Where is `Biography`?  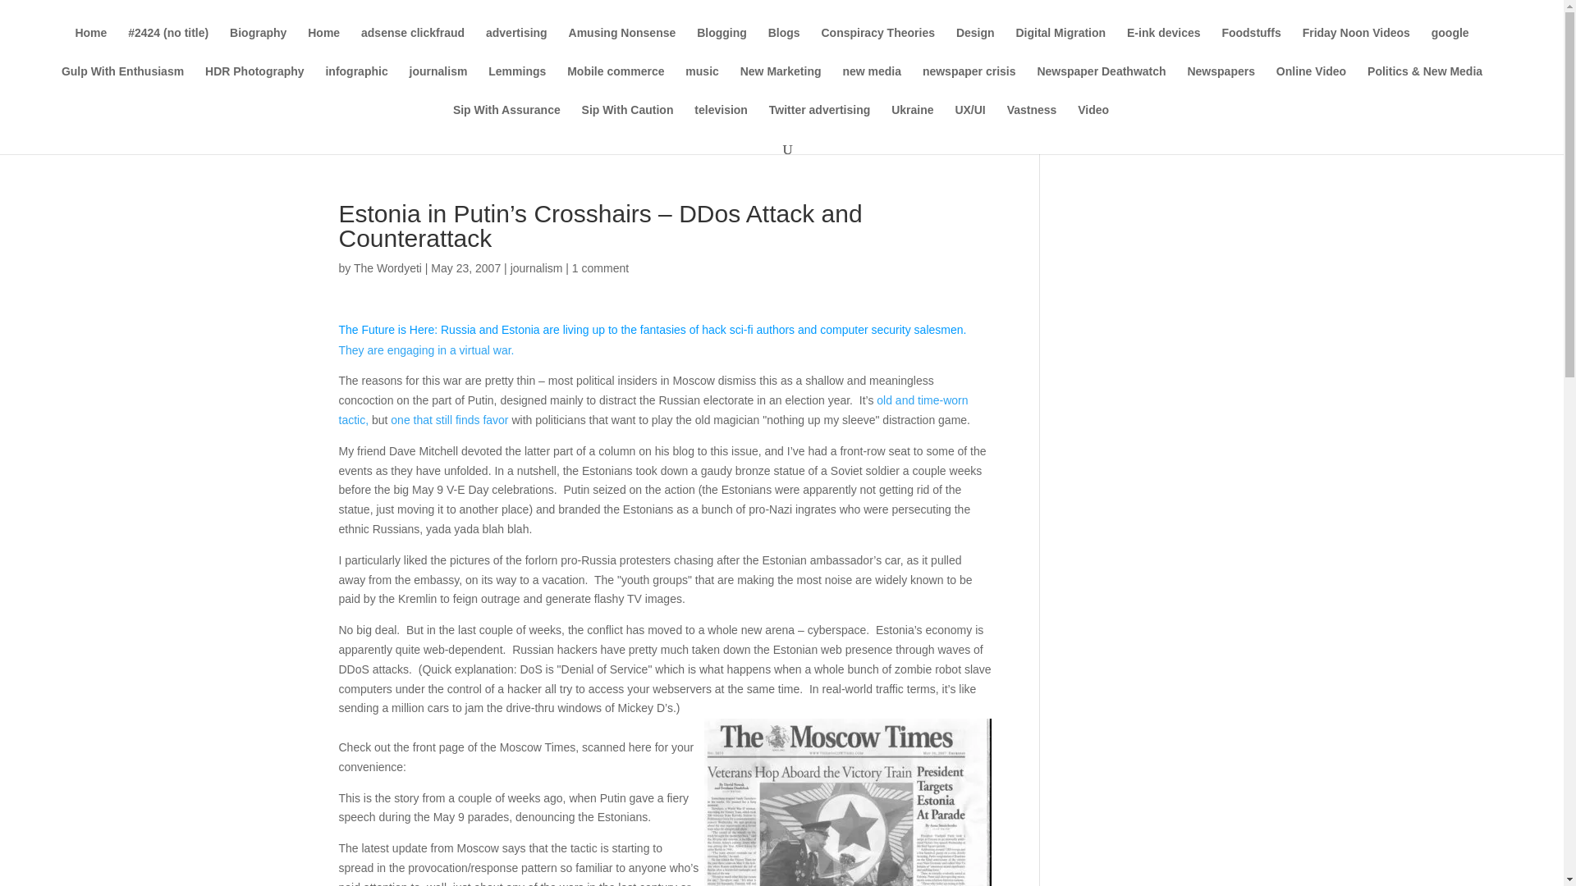
Biography is located at coordinates (258, 46).